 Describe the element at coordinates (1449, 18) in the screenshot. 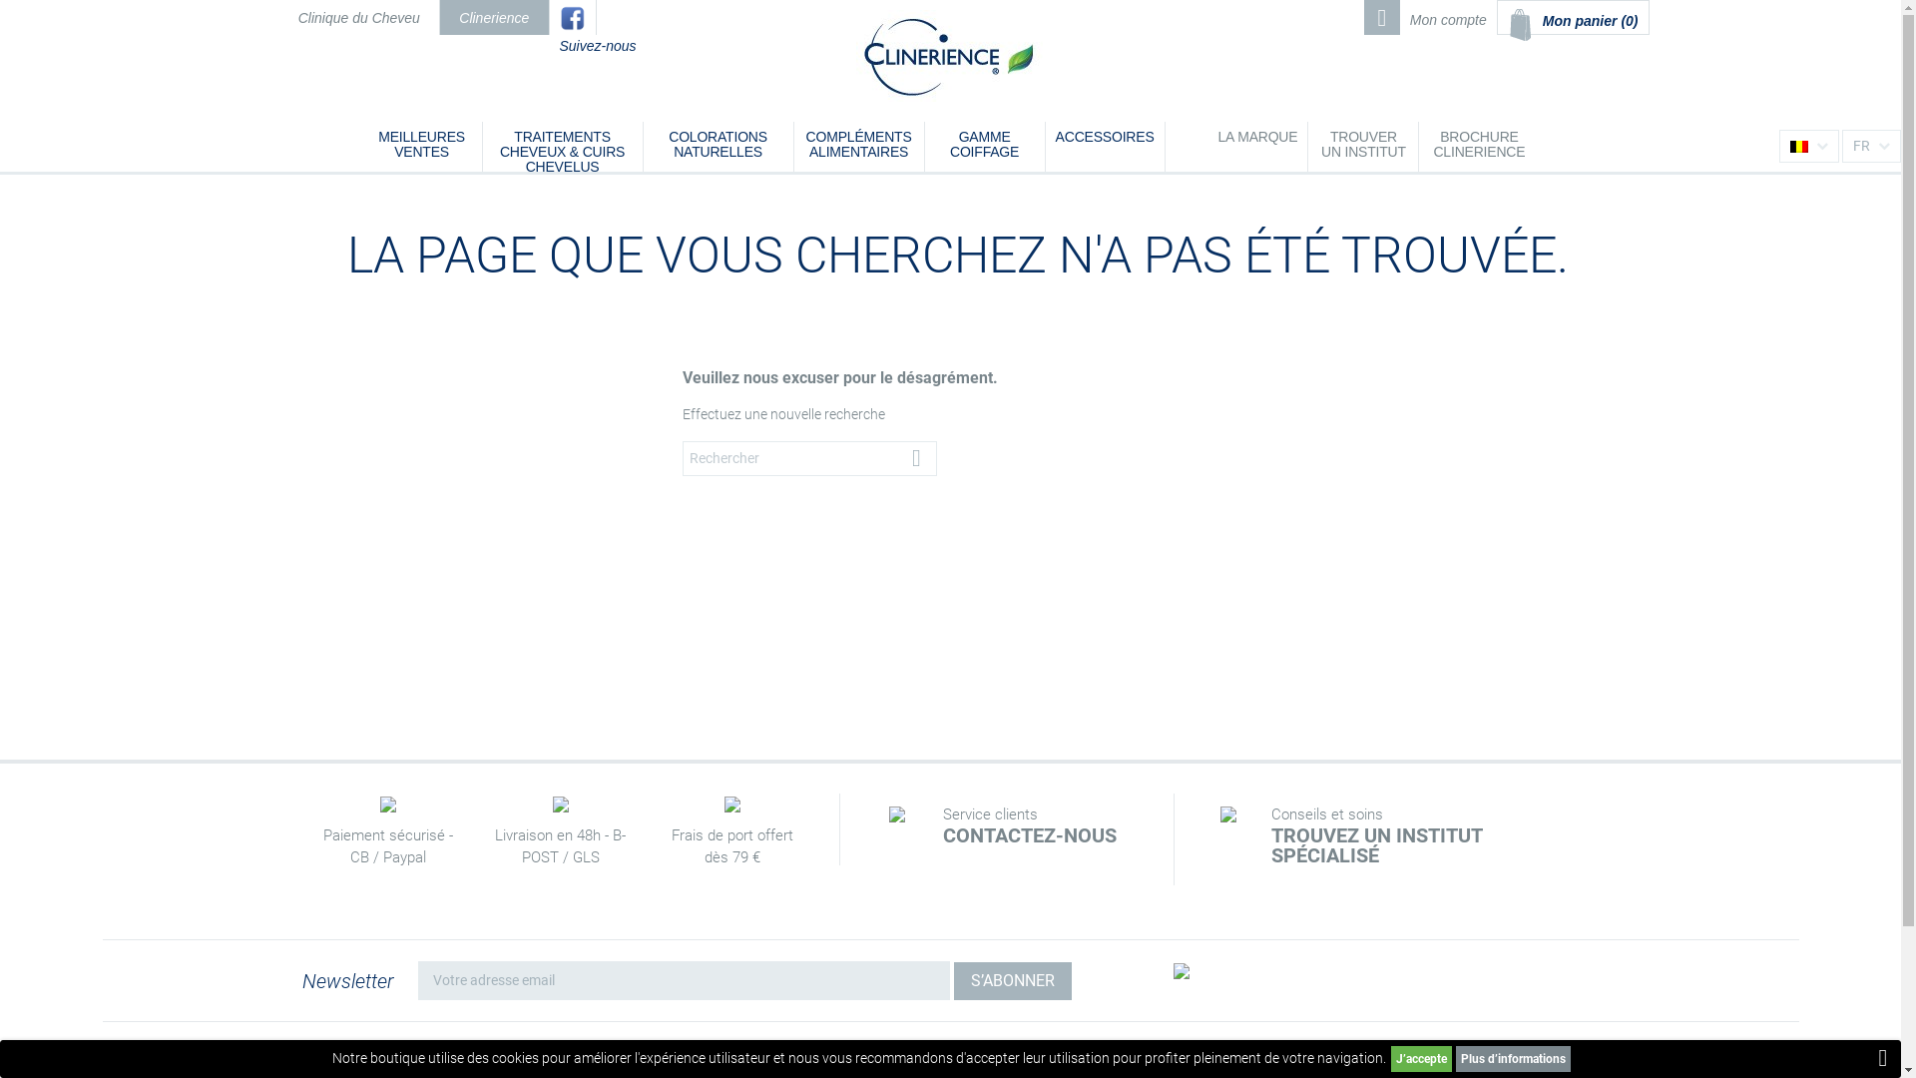

I see `Mon compte` at that location.